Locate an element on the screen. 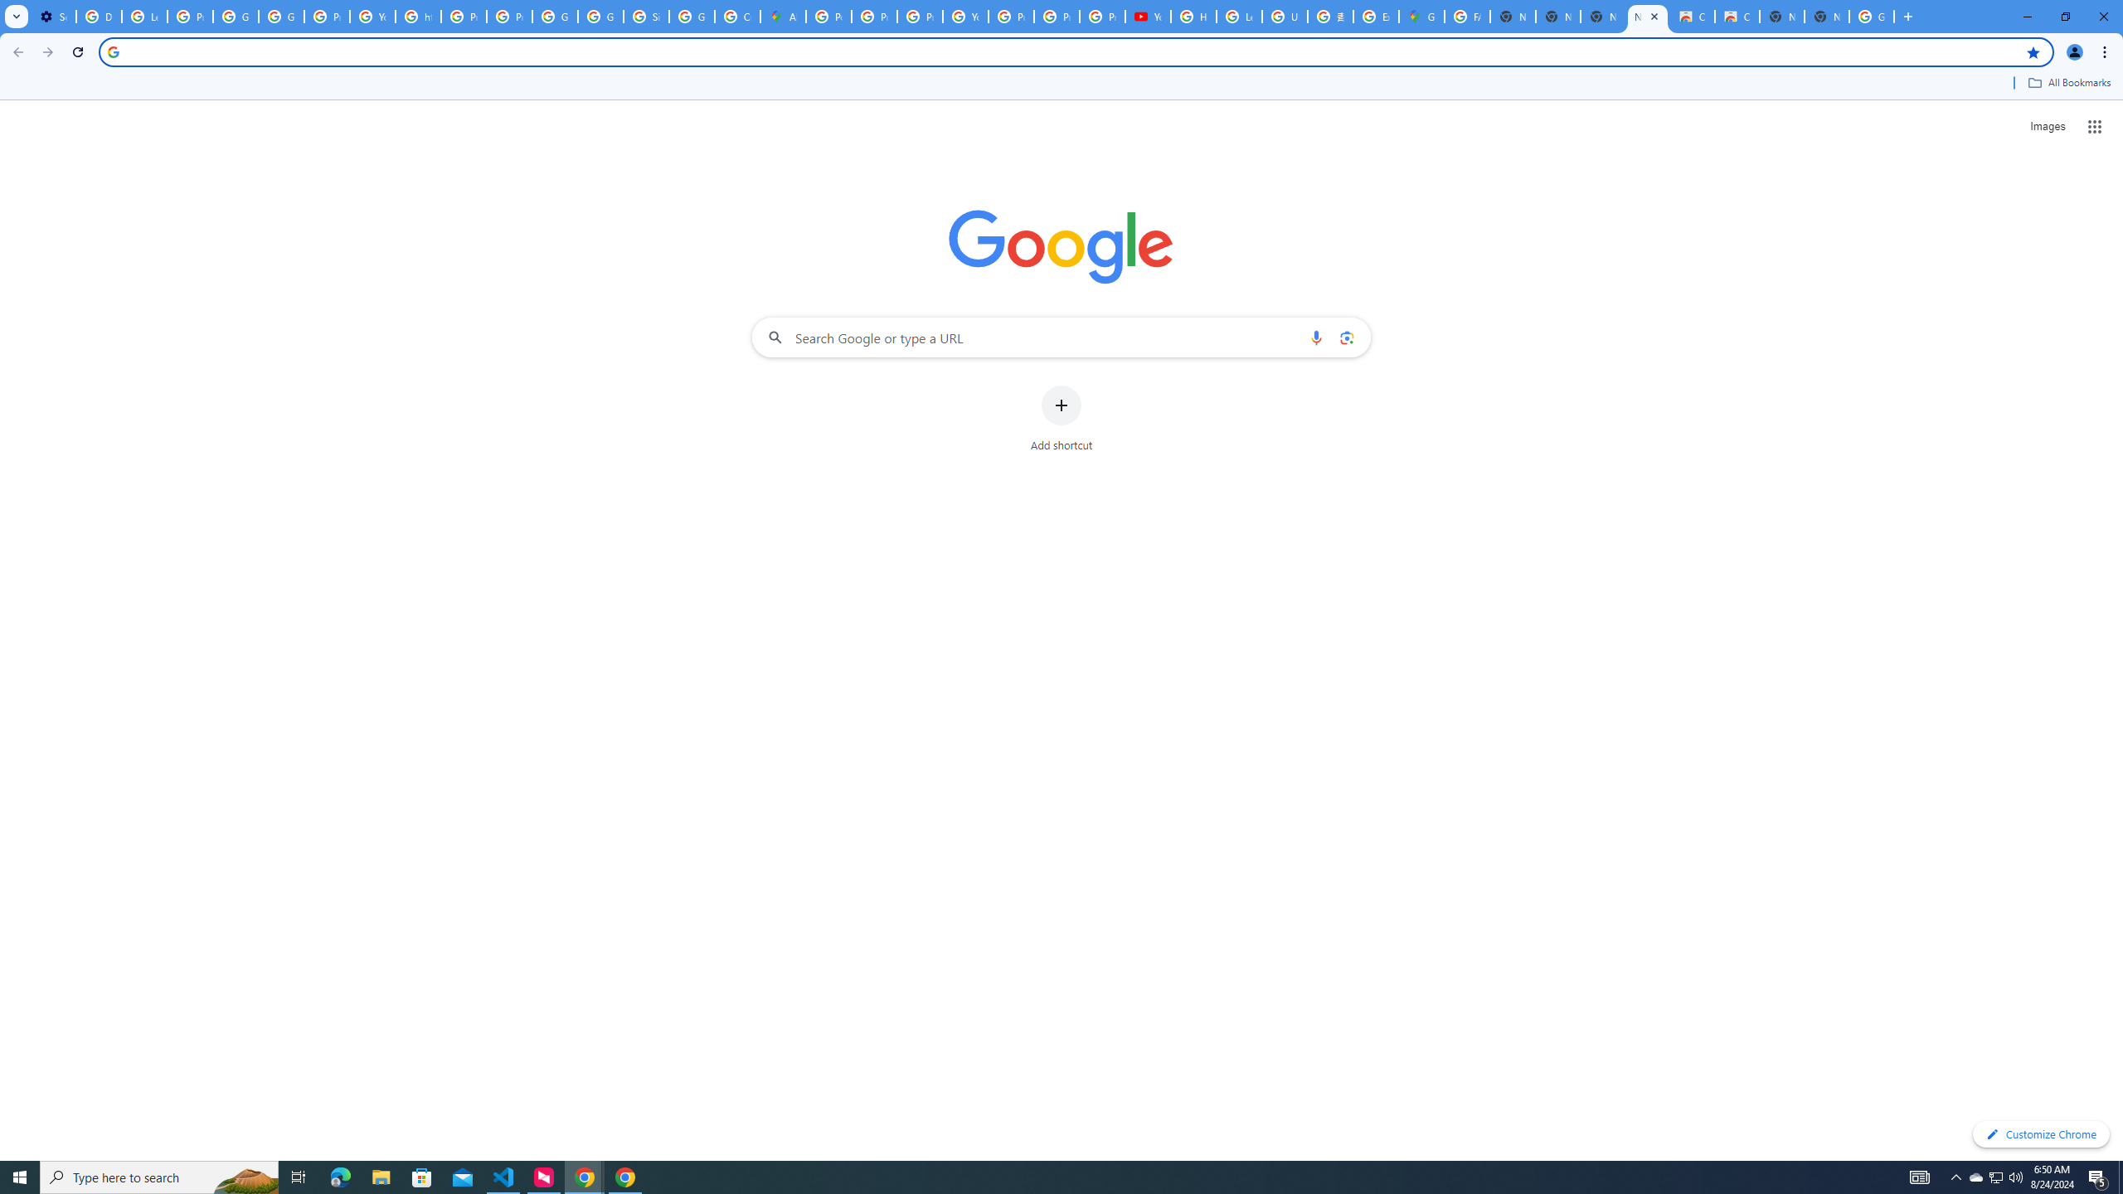 The height and width of the screenshot is (1194, 2123). New Tab is located at coordinates (1826, 17).